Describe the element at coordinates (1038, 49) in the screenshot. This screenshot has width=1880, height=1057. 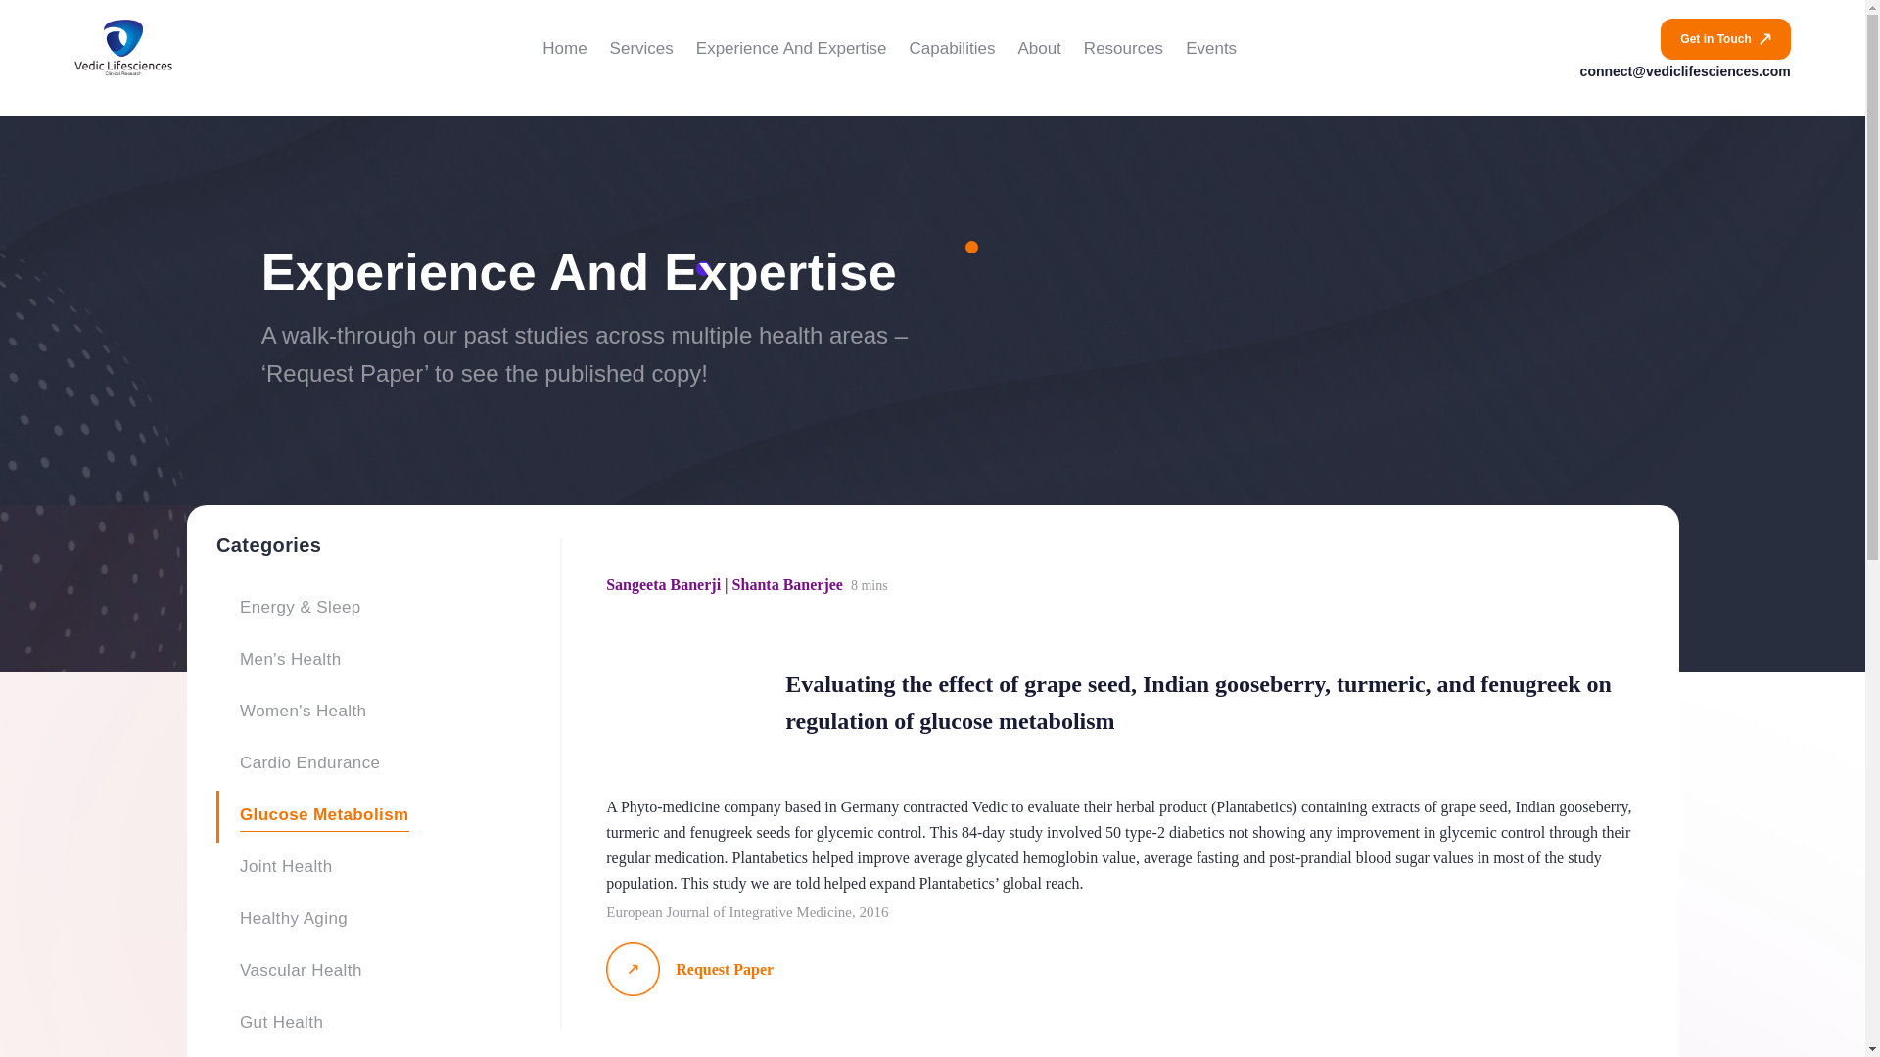
I see `About` at that location.